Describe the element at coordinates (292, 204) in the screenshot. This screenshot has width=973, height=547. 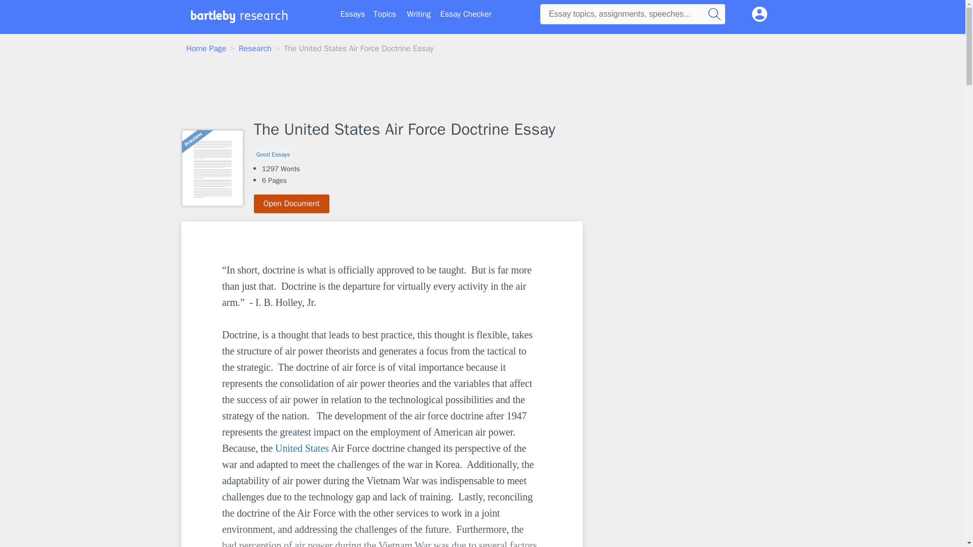
I see `Open Document` at that location.